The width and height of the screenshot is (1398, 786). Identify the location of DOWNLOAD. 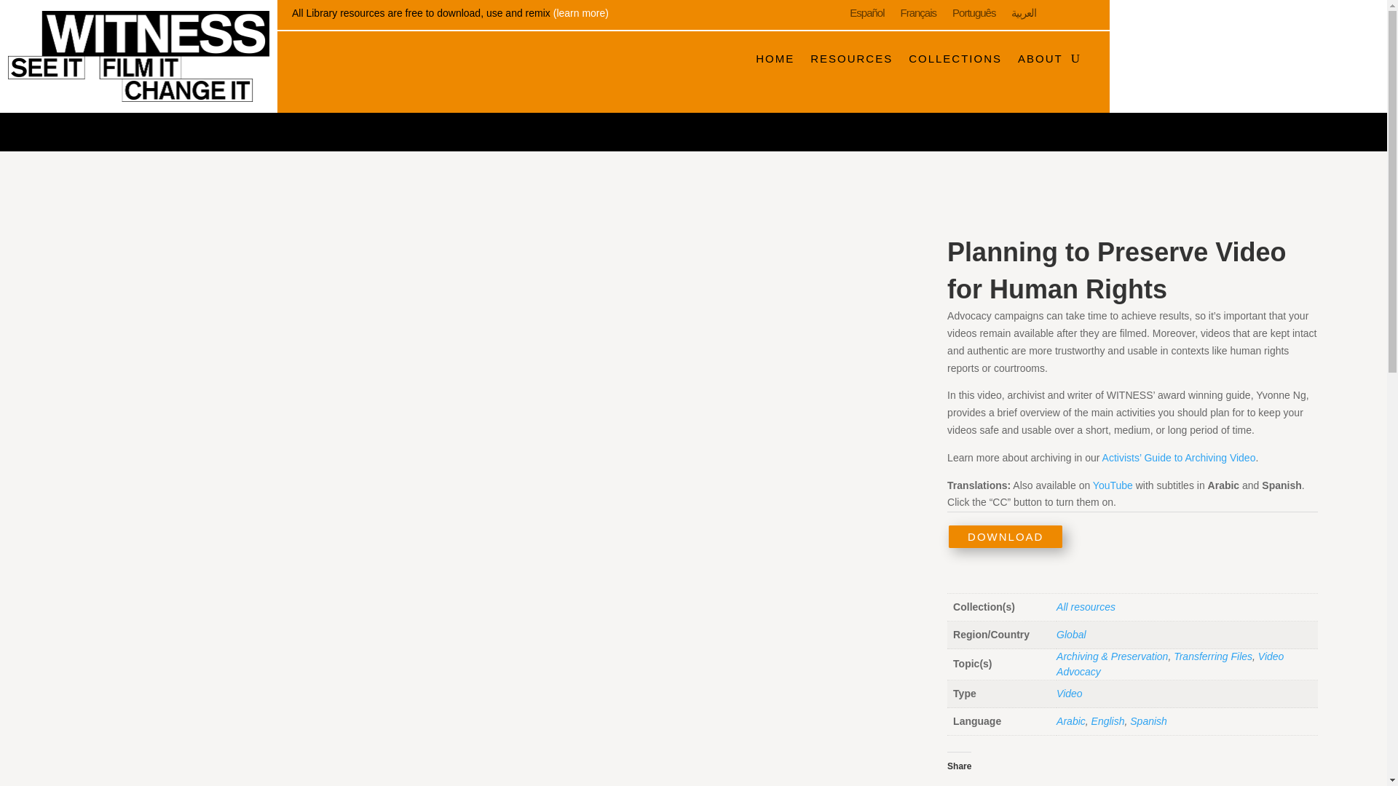
(1006, 536).